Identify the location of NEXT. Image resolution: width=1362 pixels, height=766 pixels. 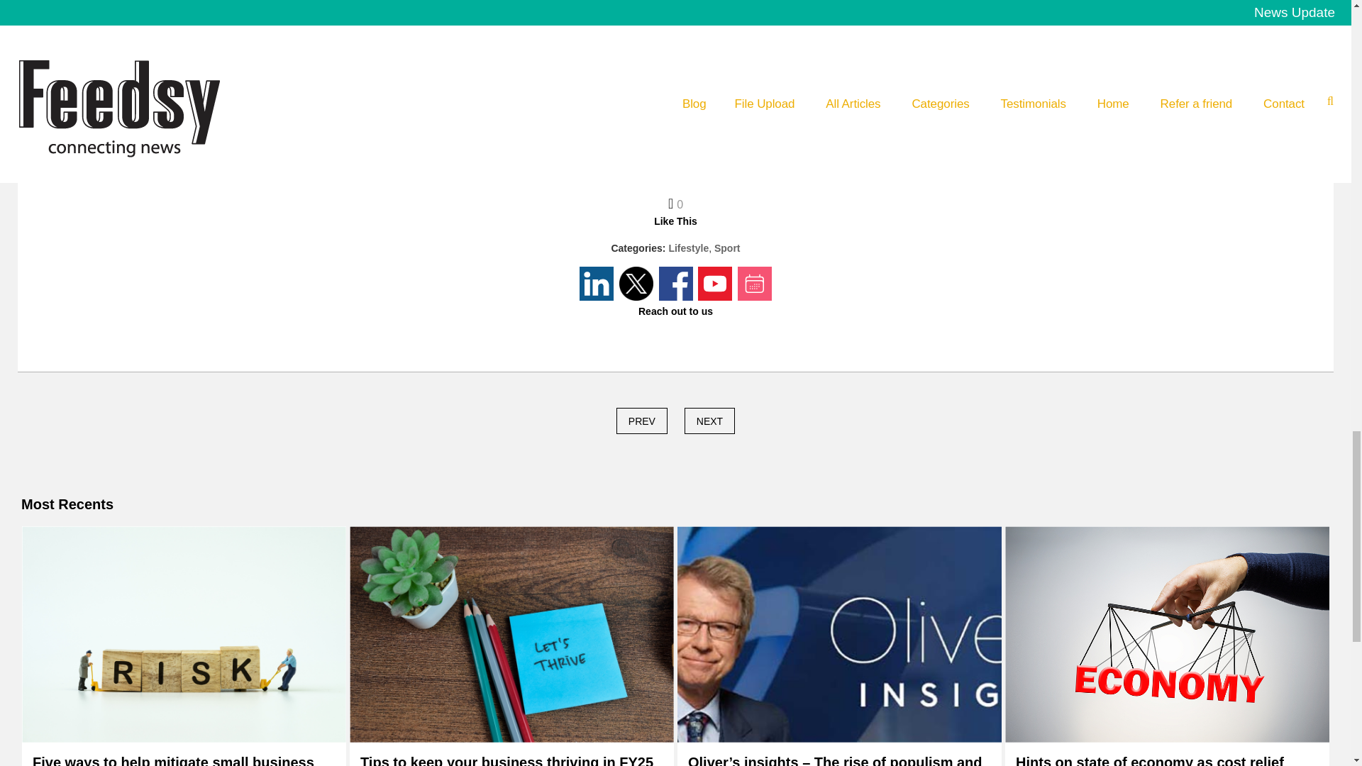
(709, 421).